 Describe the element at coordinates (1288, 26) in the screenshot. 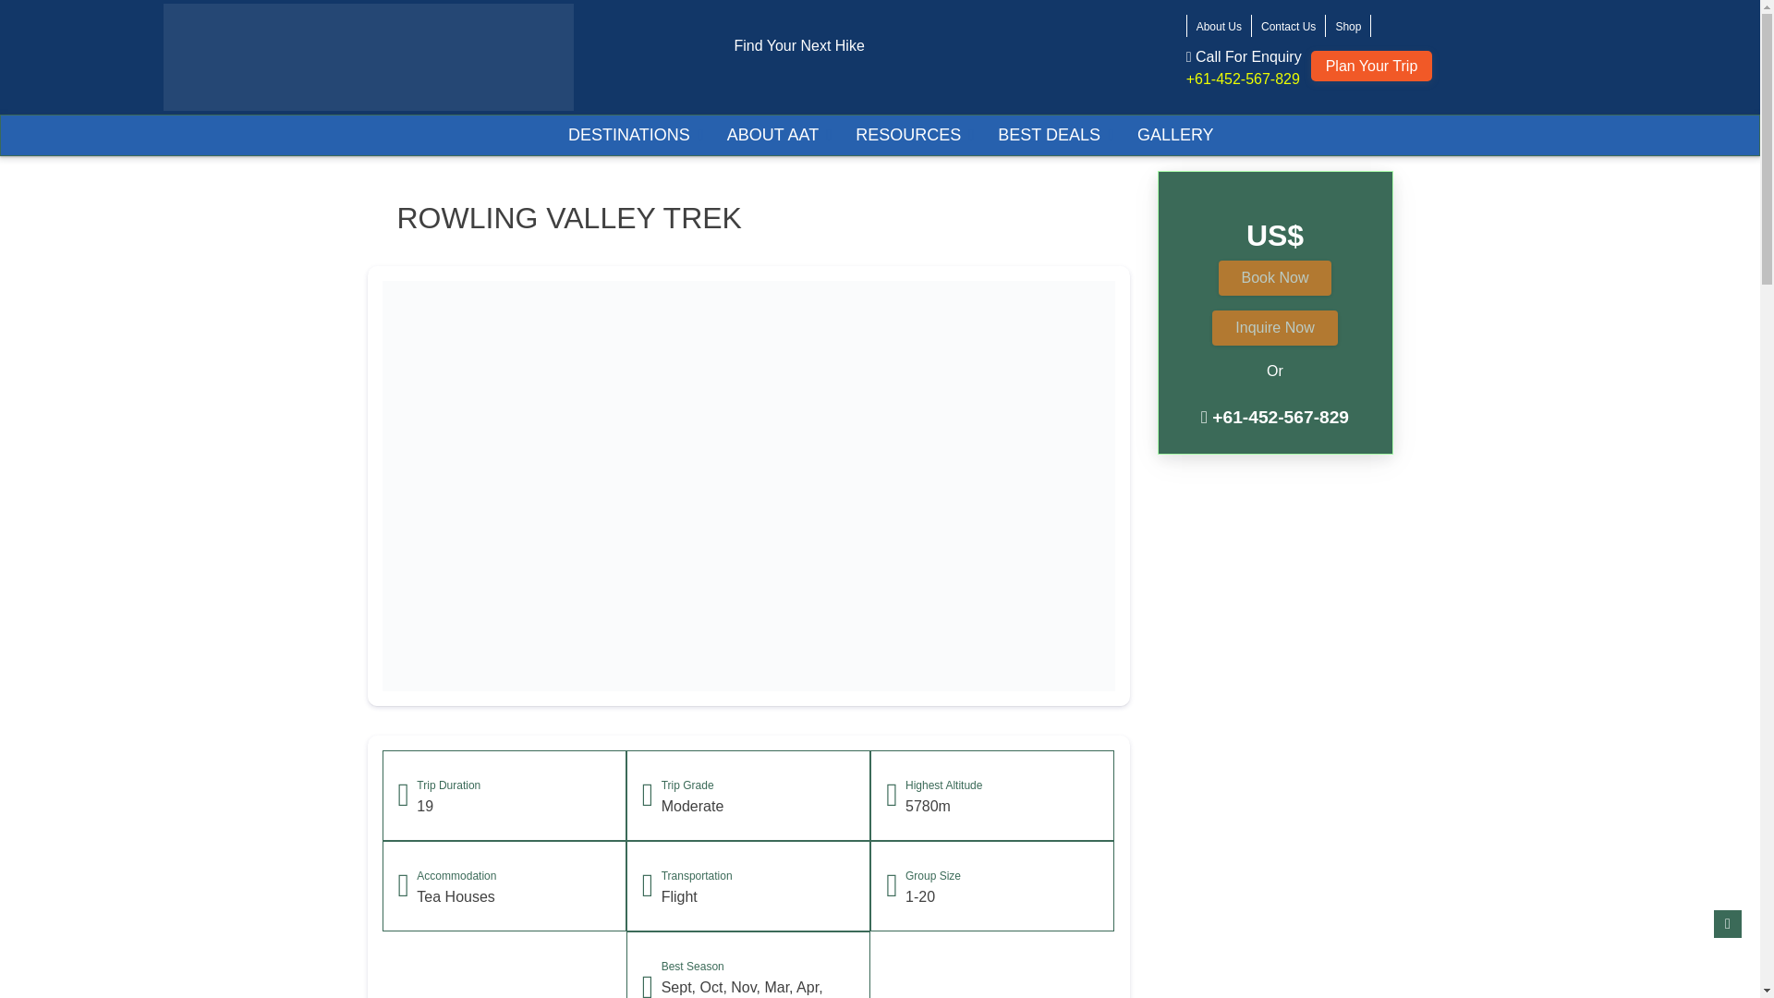

I see `Contact Us` at that location.